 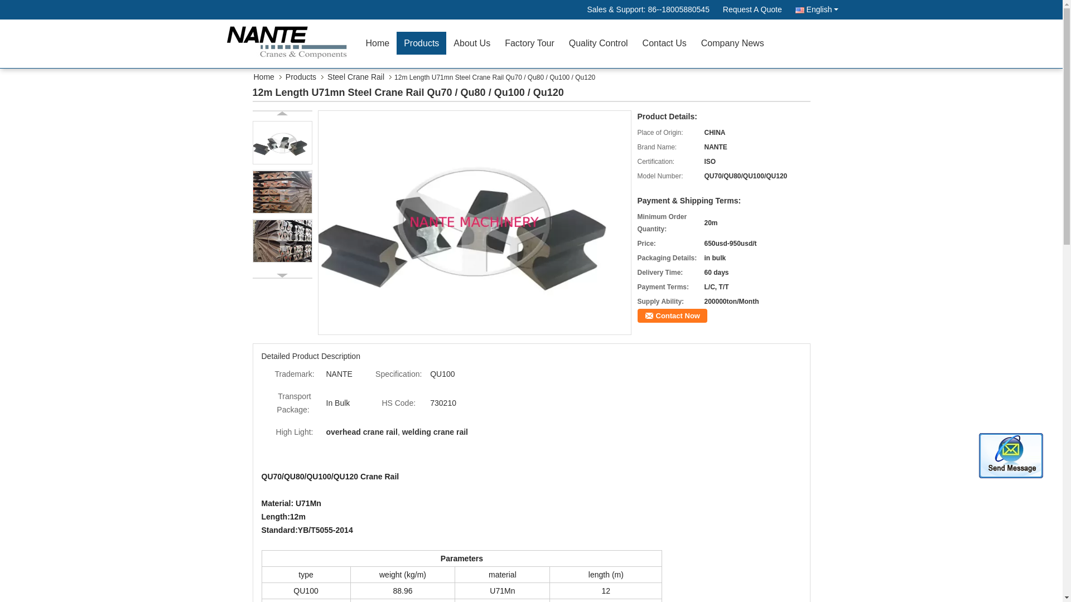 What do you see at coordinates (472, 43) in the screenshot?
I see `About Us` at bounding box center [472, 43].